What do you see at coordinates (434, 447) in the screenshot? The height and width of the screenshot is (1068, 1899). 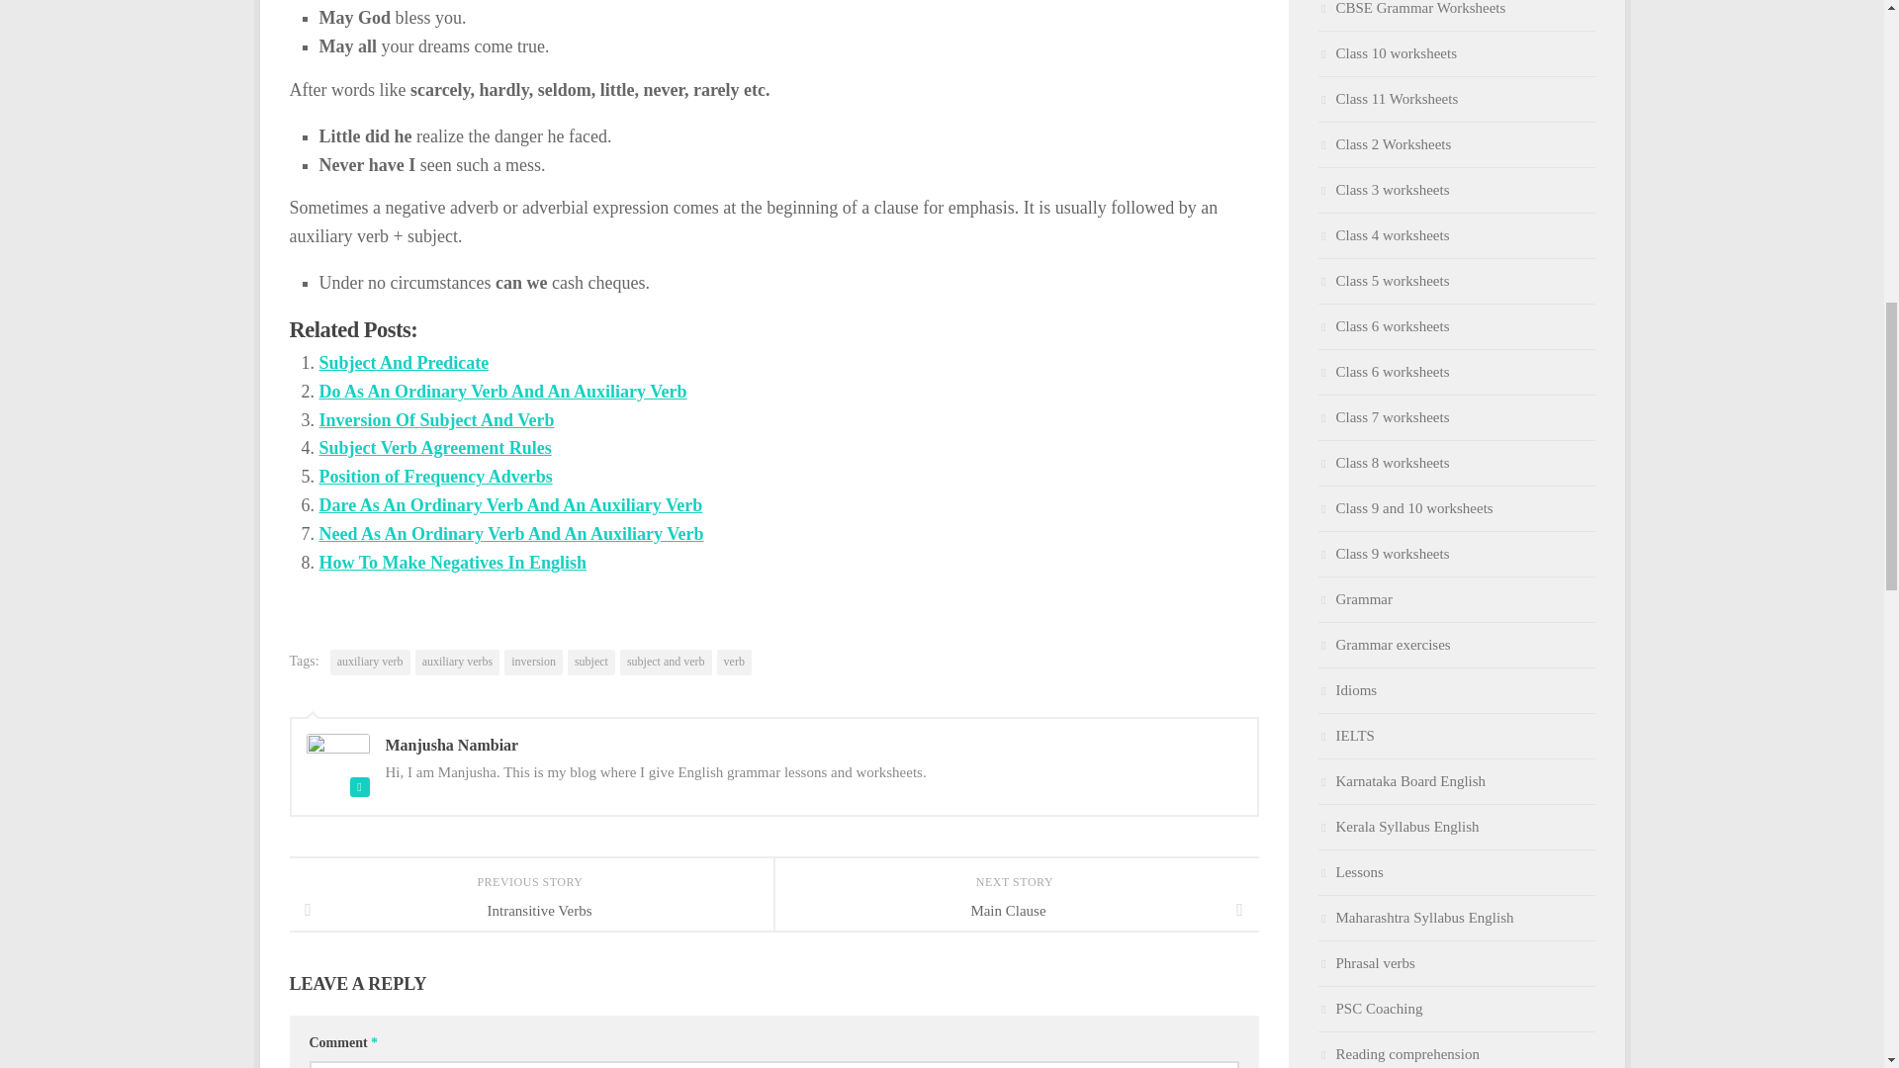 I see `Subject Verb Agreement Rules` at bounding box center [434, 447].